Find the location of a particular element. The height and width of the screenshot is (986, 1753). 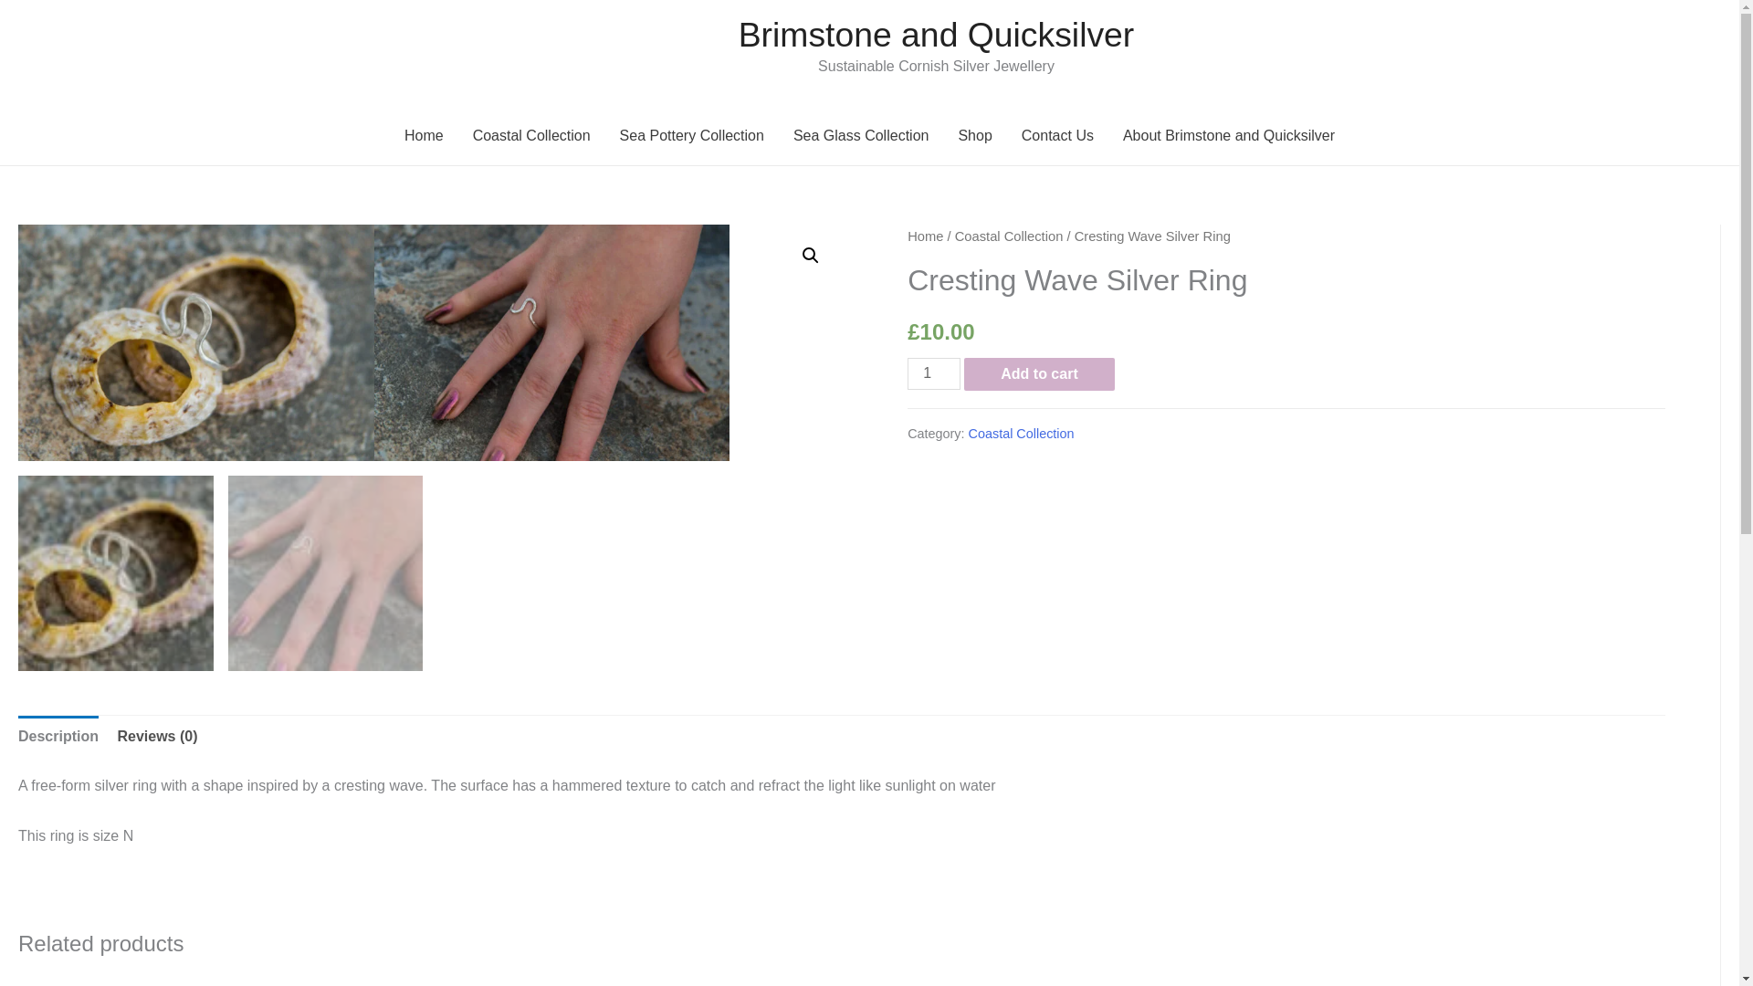

Description is located at coordinates (58, 737).